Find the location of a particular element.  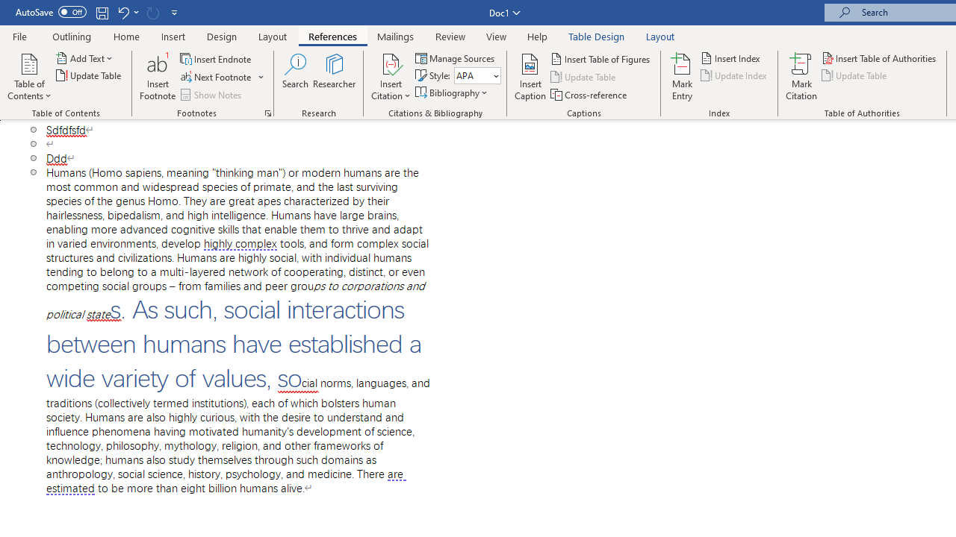

Manage Sources... is located at coordinates (456, 58).